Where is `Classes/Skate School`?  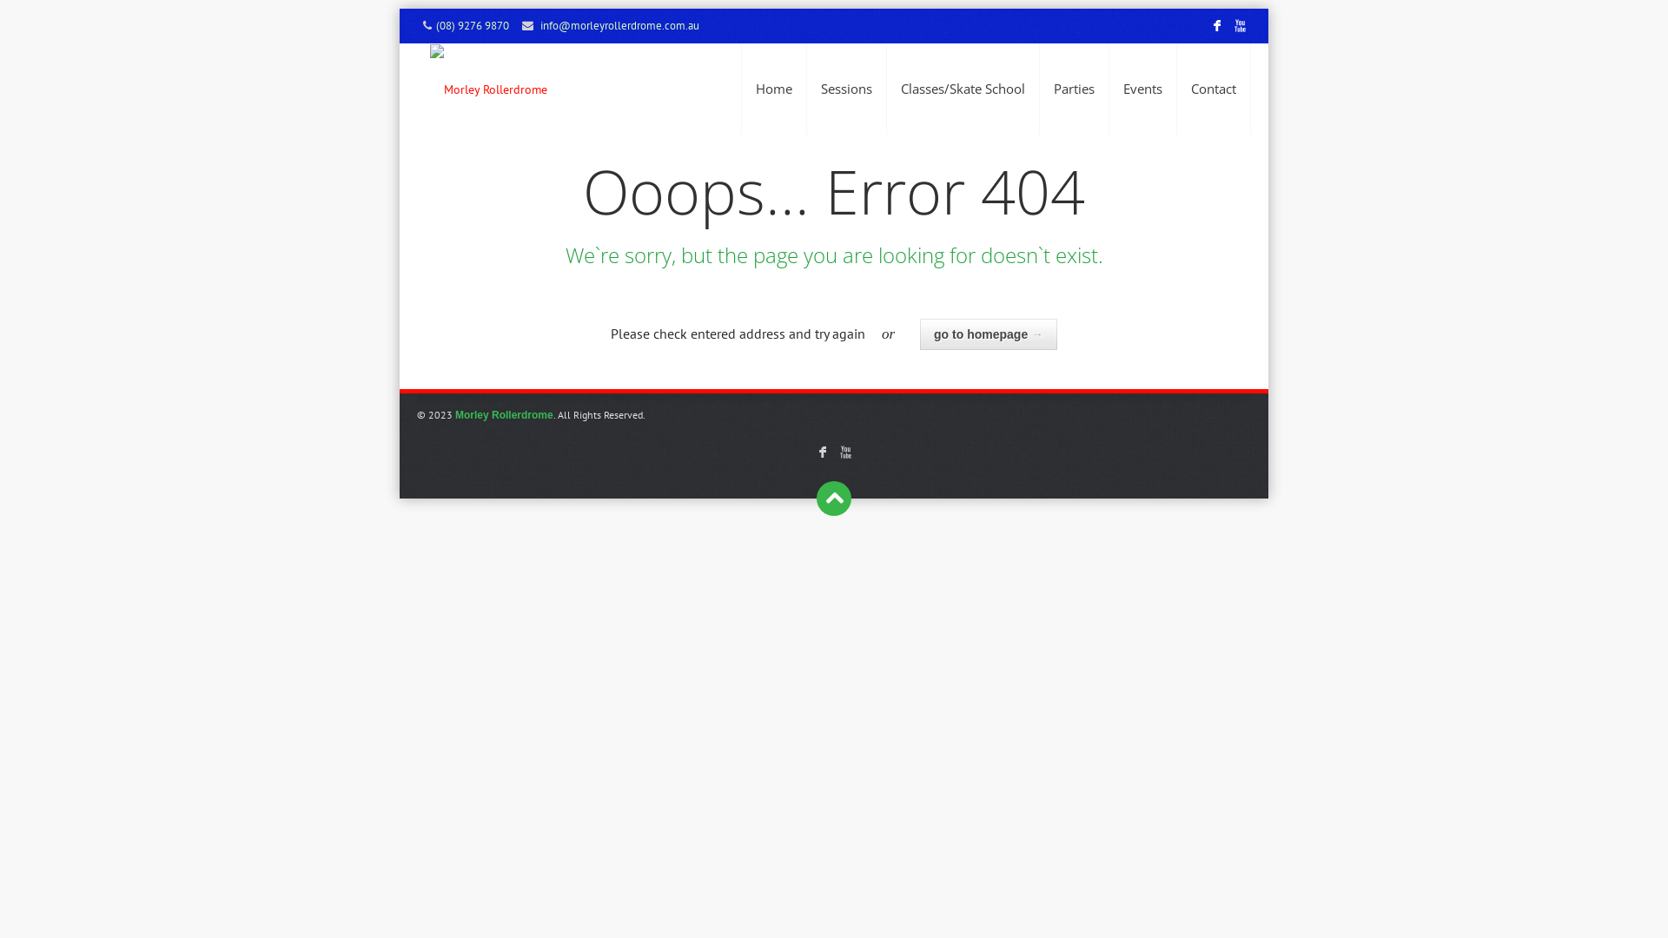
Classes/Skate School is located at coordinates (963, 89).